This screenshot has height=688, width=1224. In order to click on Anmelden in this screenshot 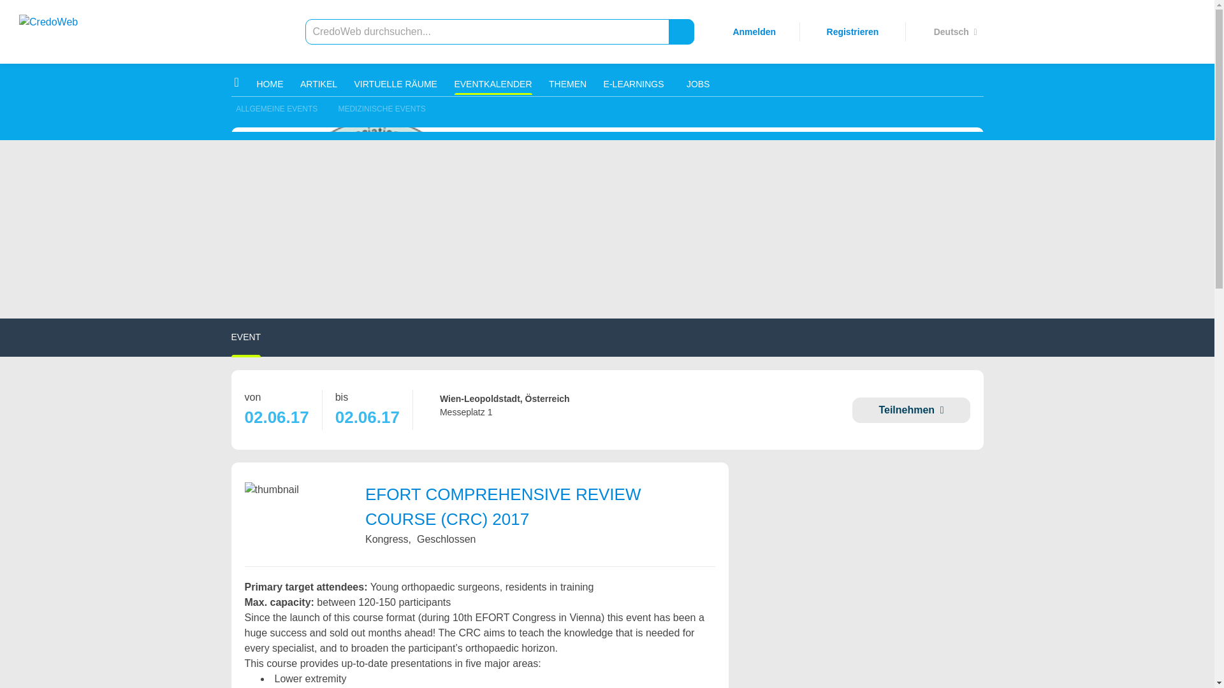, I will do `click(754, 31)`.